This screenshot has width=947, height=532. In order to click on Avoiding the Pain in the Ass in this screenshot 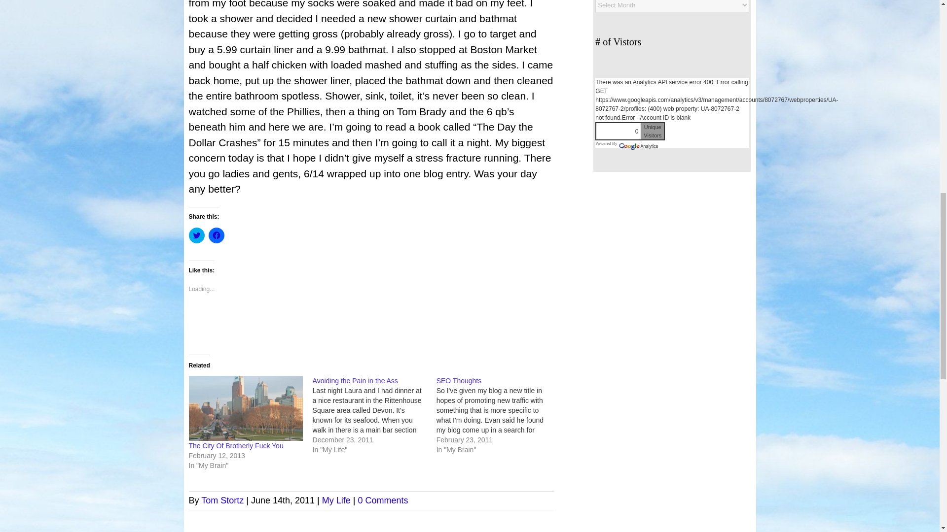, I will do `click(355, 380)`.